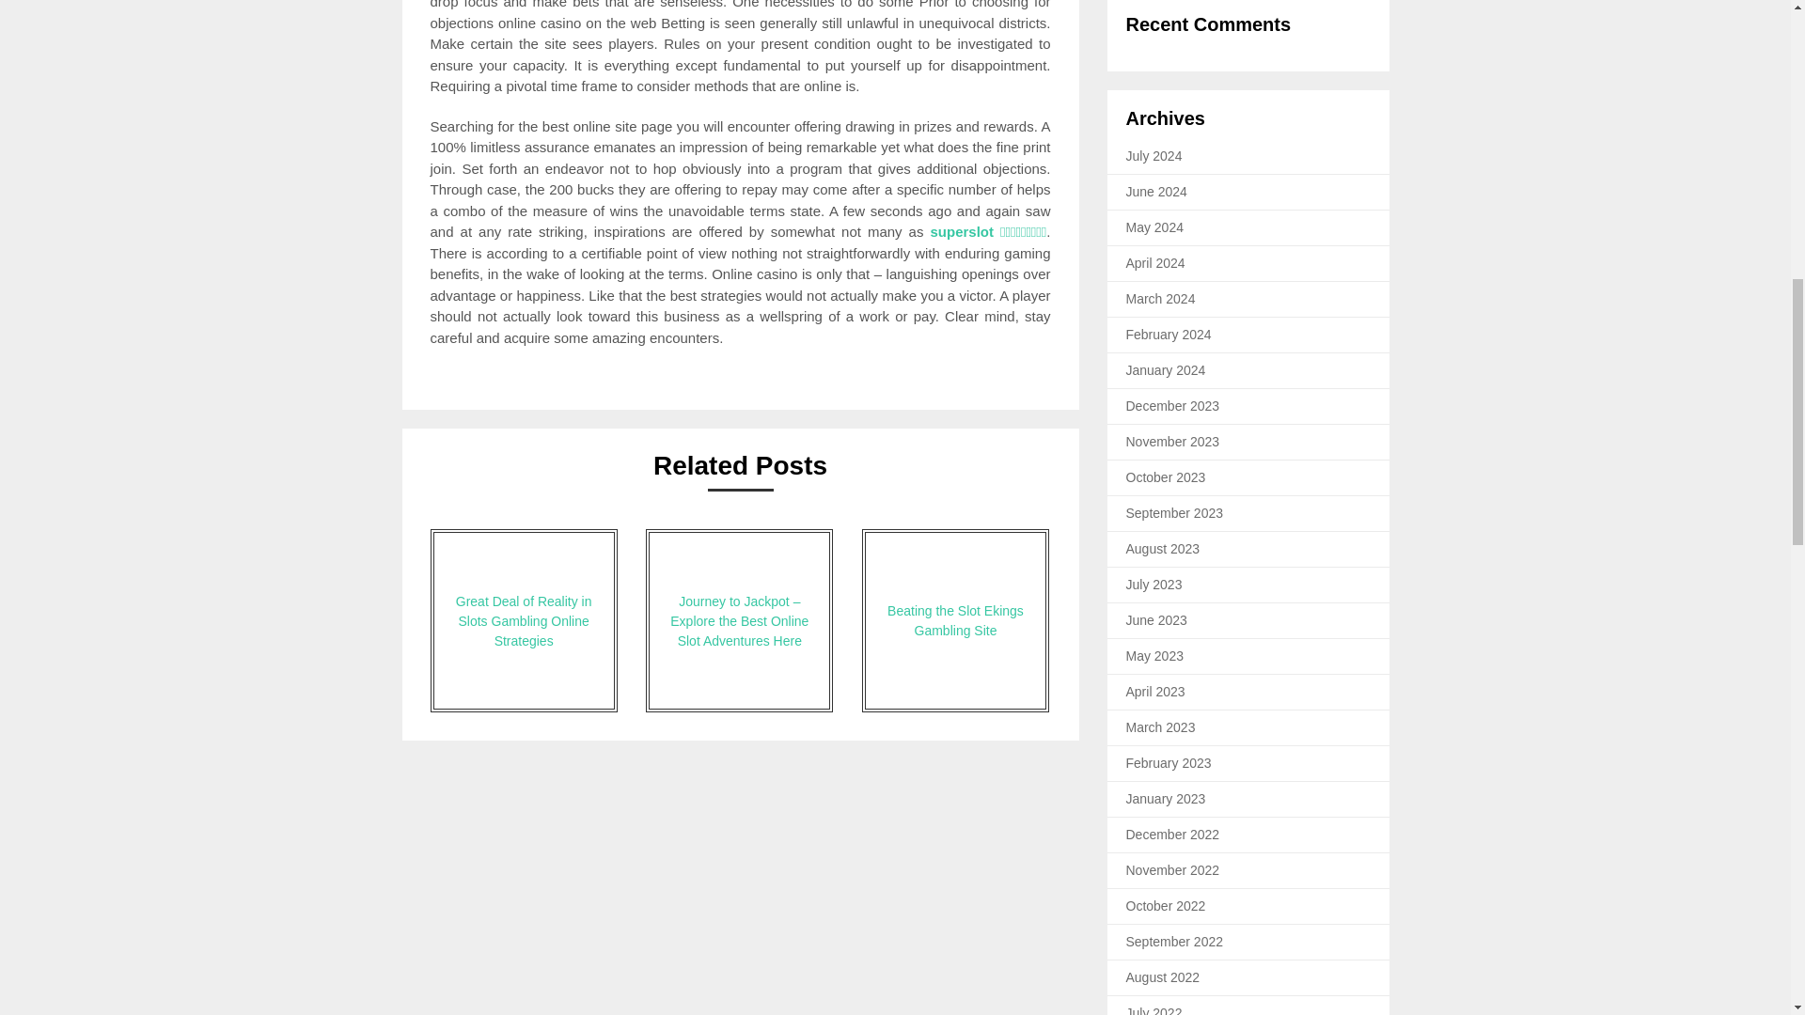  What do you see at coordinates (1166, 477) in the screenshot?
I see `October 2023` at bounding box center [1166, 477].